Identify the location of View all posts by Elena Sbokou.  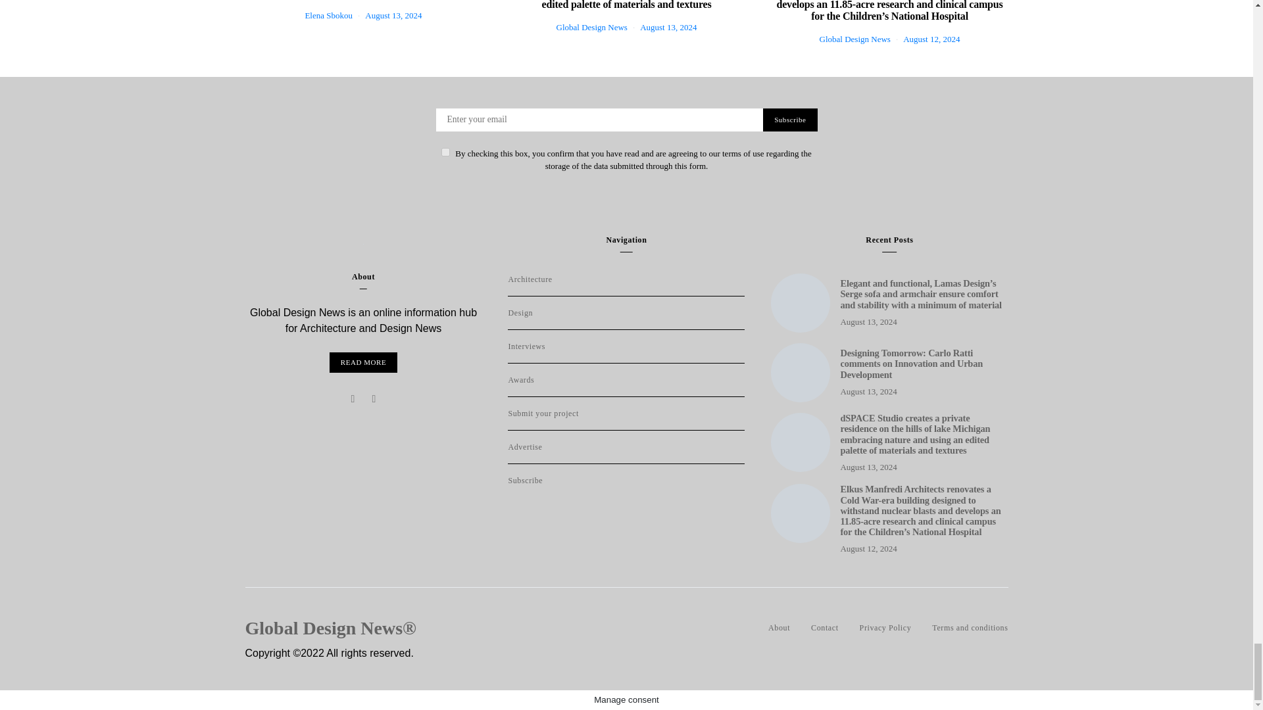
(328, 16).